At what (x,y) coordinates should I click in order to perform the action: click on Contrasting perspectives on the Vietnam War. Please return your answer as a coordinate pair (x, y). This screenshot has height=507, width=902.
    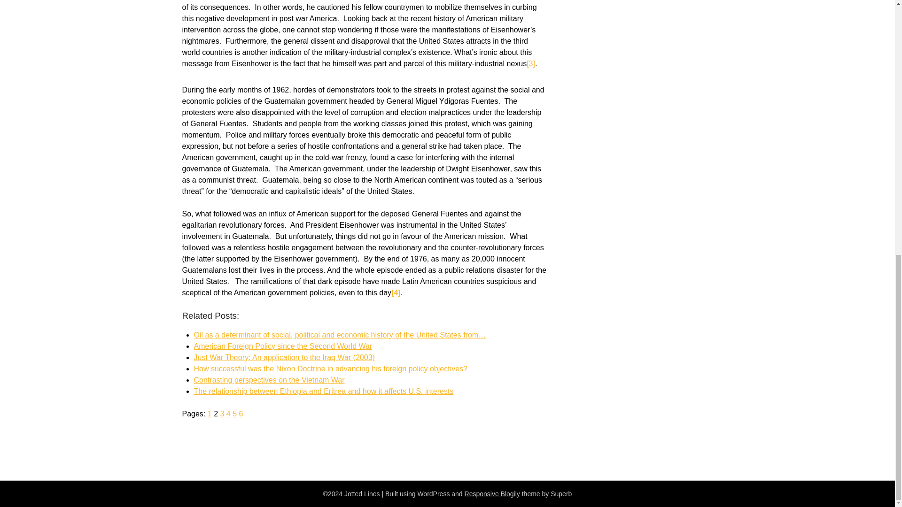
    Looking at the image, I should click on (269, 380).